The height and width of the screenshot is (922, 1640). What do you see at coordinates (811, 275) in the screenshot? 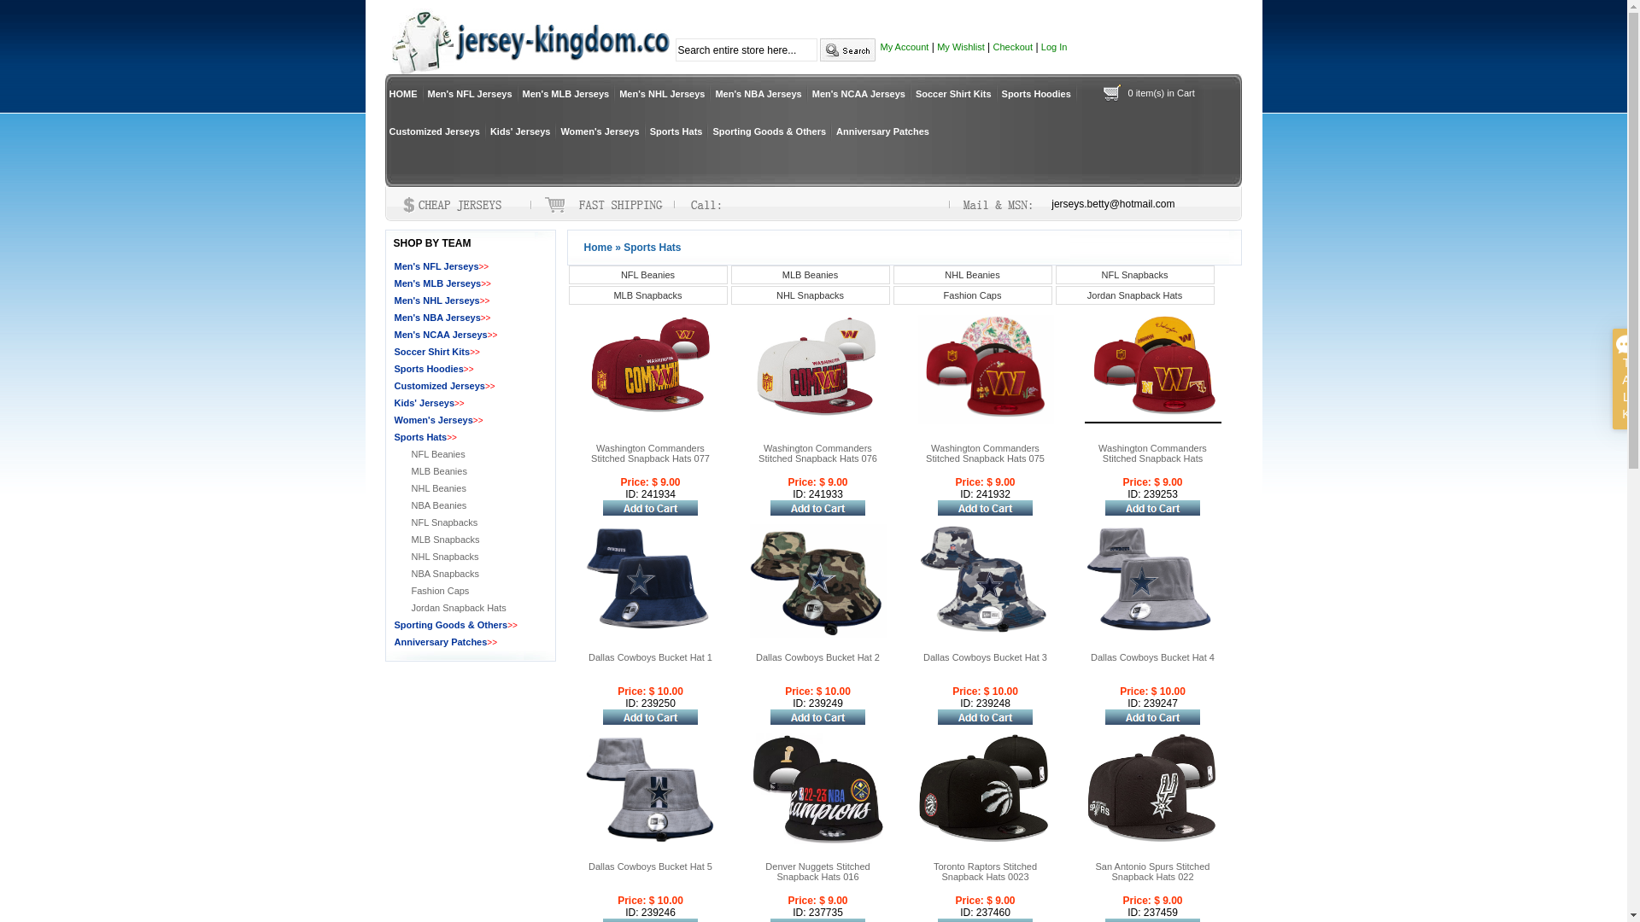
I see `MLB Beanies` at bounding box center [811, 275].